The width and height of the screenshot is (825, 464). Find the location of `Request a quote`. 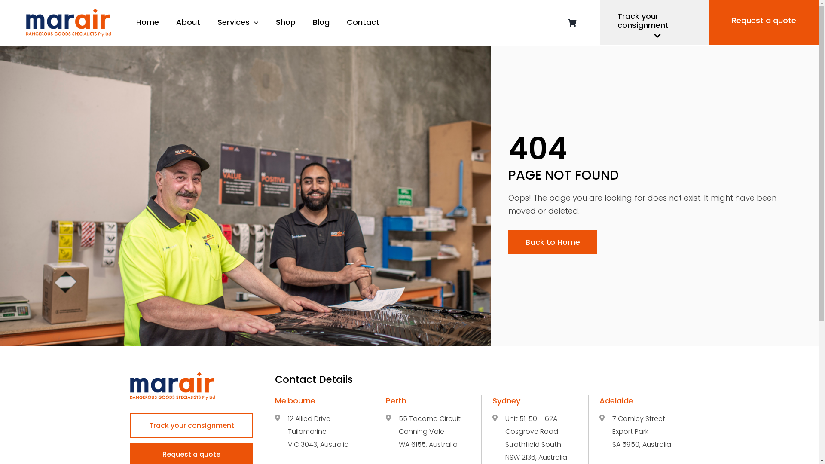

Request a quote is located at coordinates (764, 22).